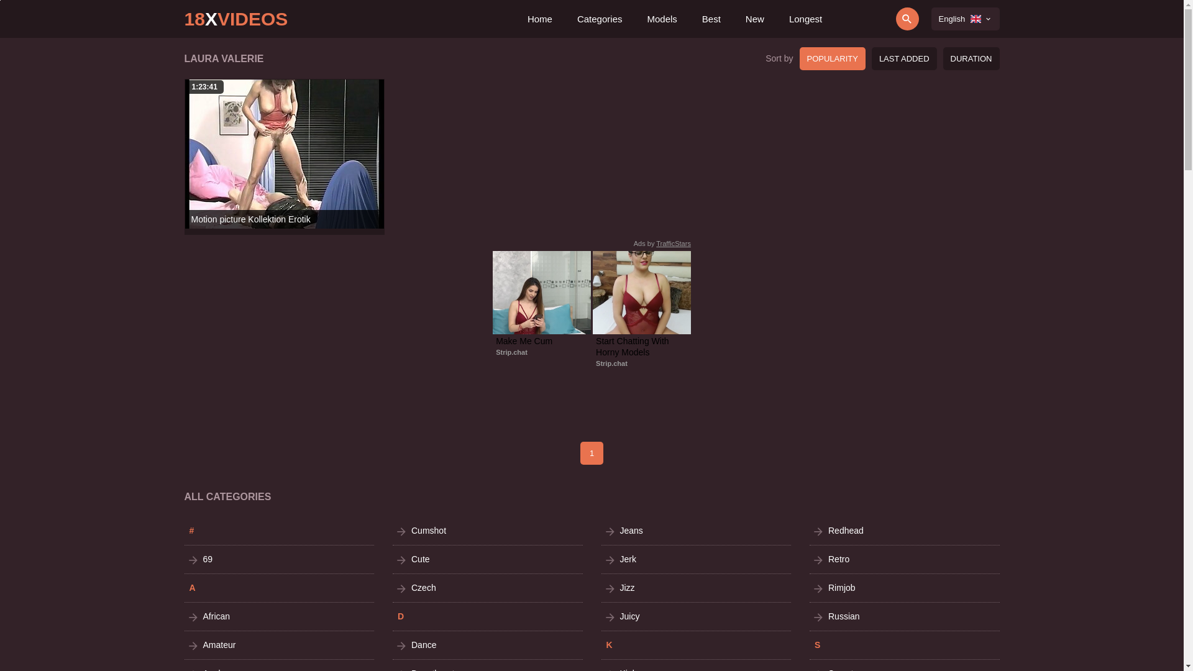  I want to click on Cute, so click(488, 559).